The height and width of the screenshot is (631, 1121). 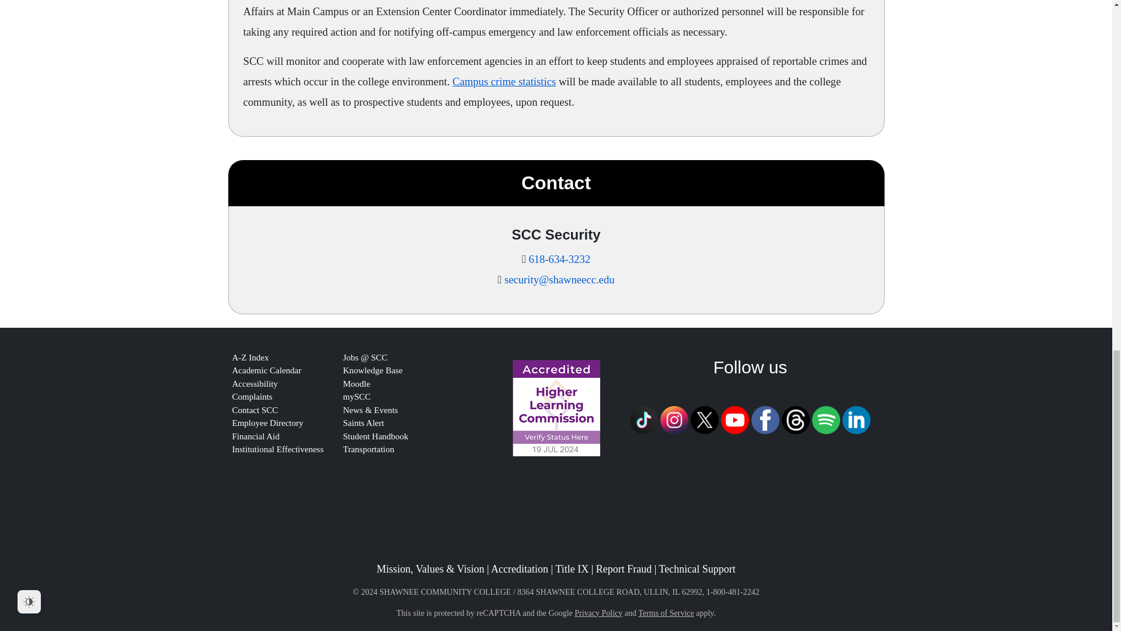 What do you see at coordinates (765, 420) in the screenshot?
I see `facebook` at bounding box center [765, 420].